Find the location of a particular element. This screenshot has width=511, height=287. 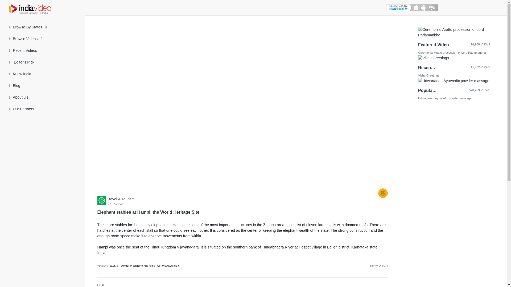

Know India is located at coordinates (42, 74).